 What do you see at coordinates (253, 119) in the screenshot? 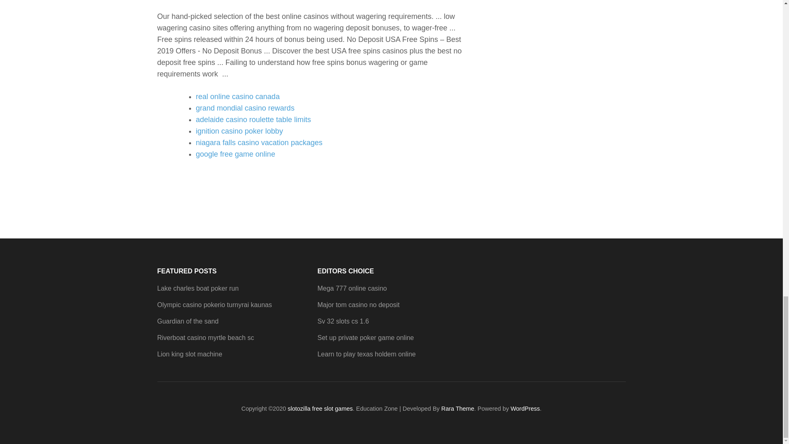
I see `adelaide casino roulette table limits` at bounding box center [253, 119].